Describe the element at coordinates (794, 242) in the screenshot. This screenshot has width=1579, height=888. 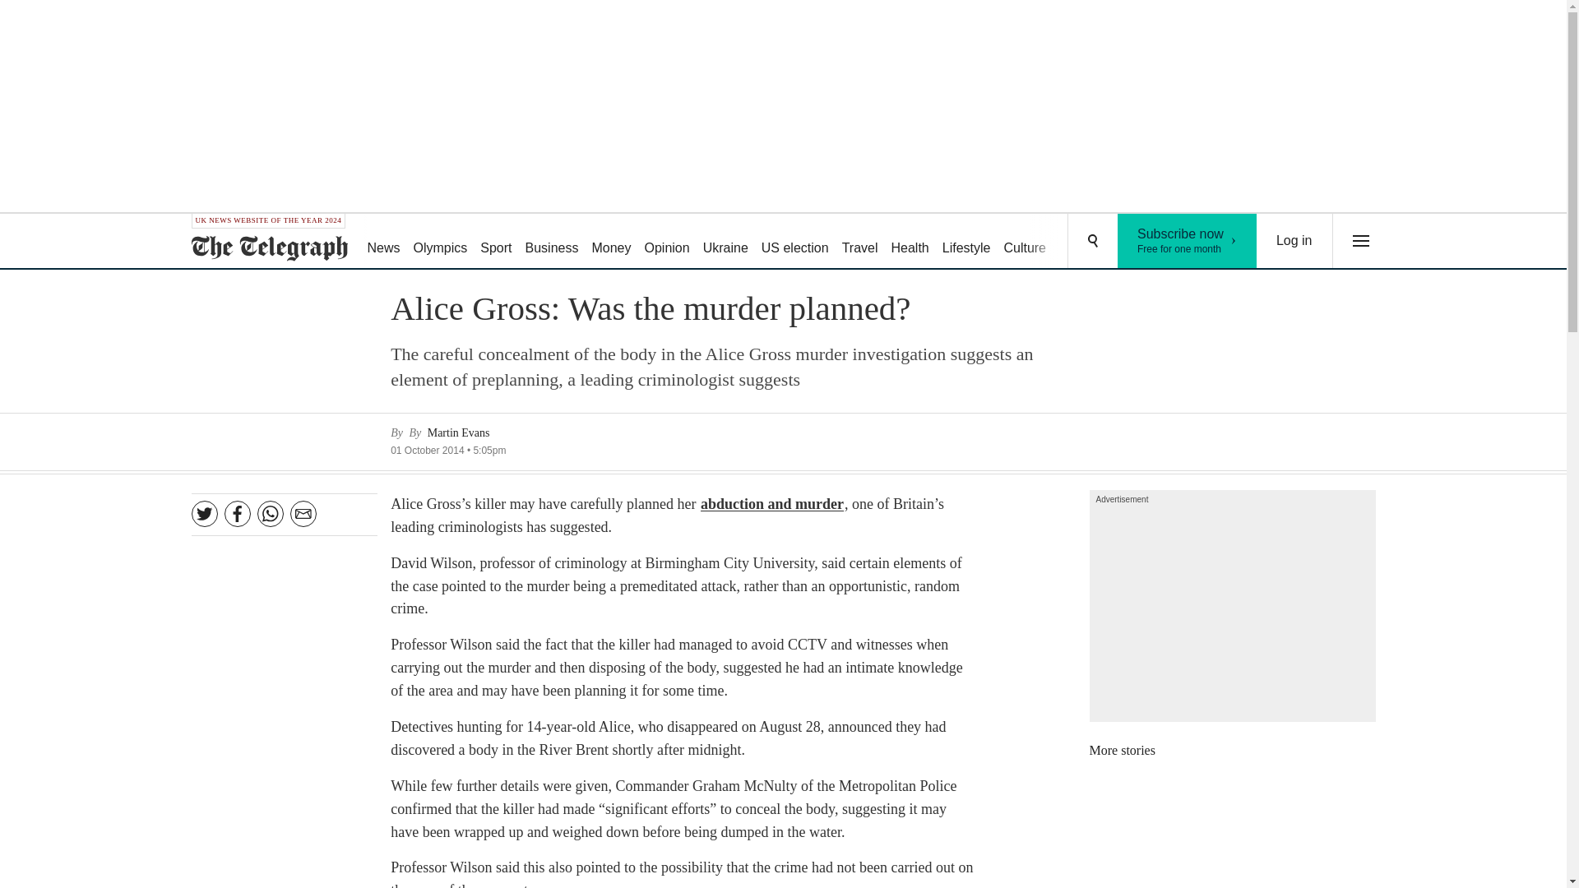
I see `Olympics` at that location.